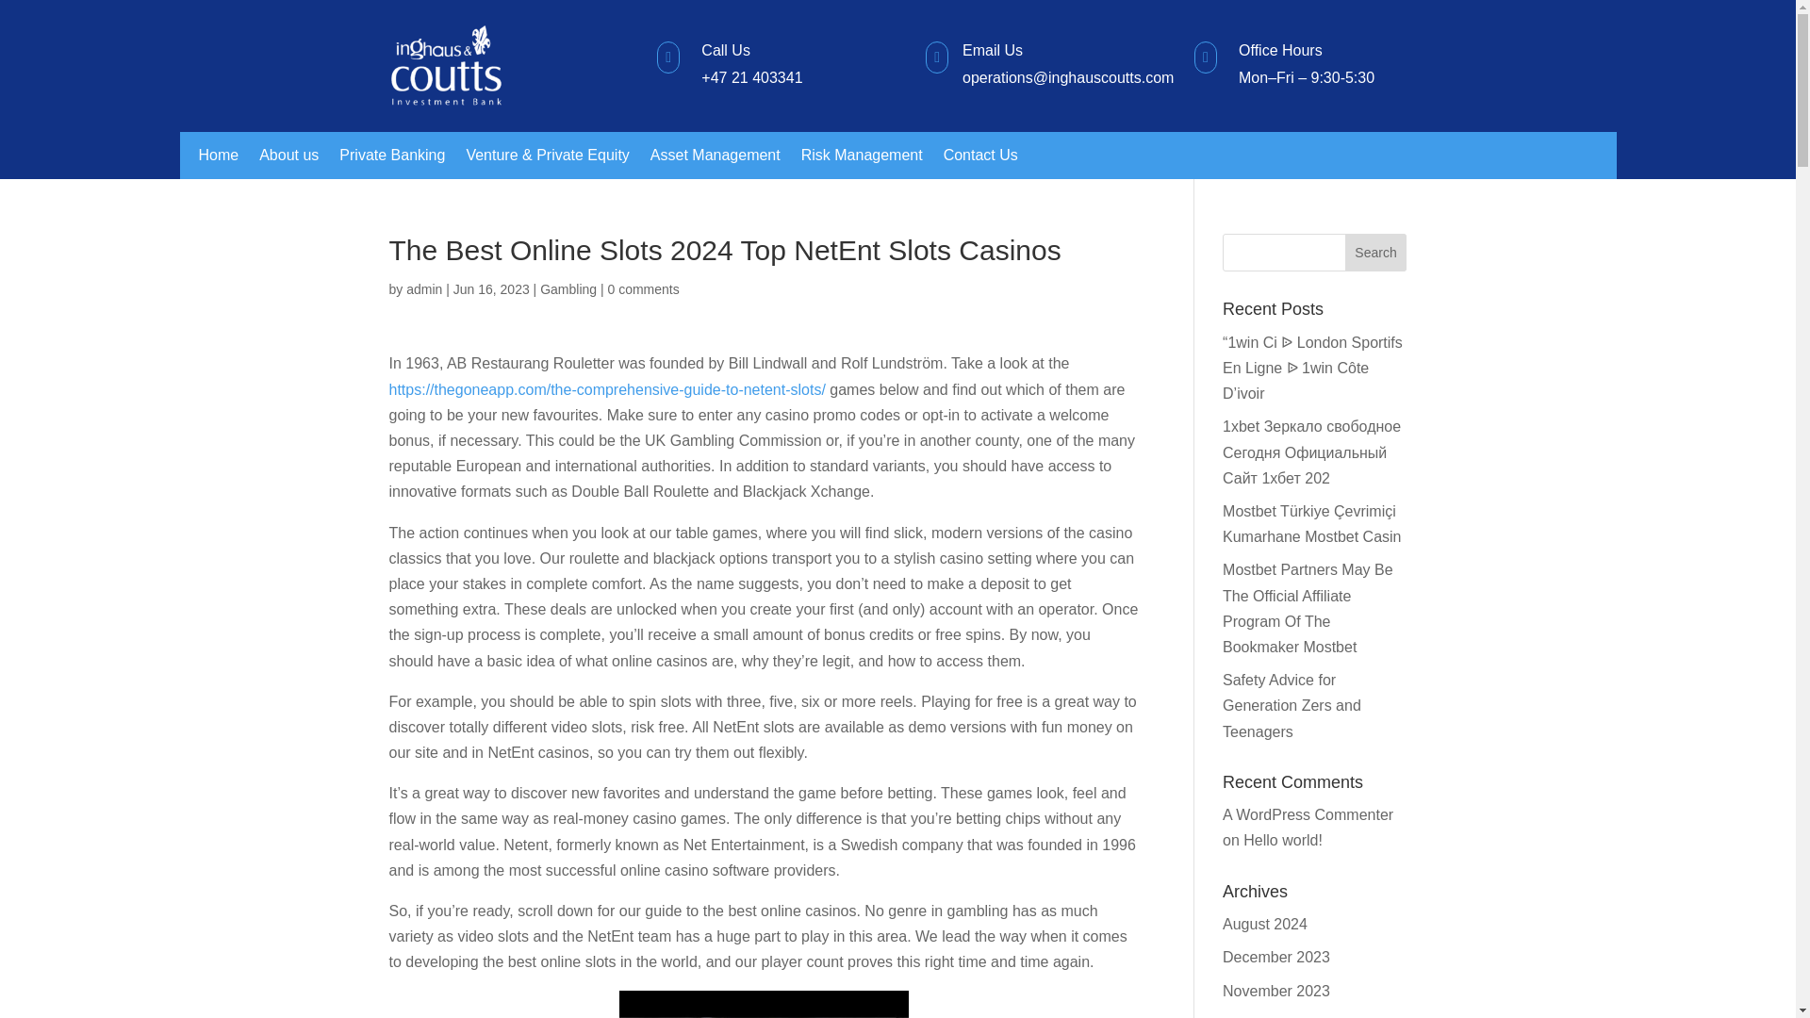 This screenshot has height=1018, width=1810. I want to click on Private Banking, so click(392, 158).